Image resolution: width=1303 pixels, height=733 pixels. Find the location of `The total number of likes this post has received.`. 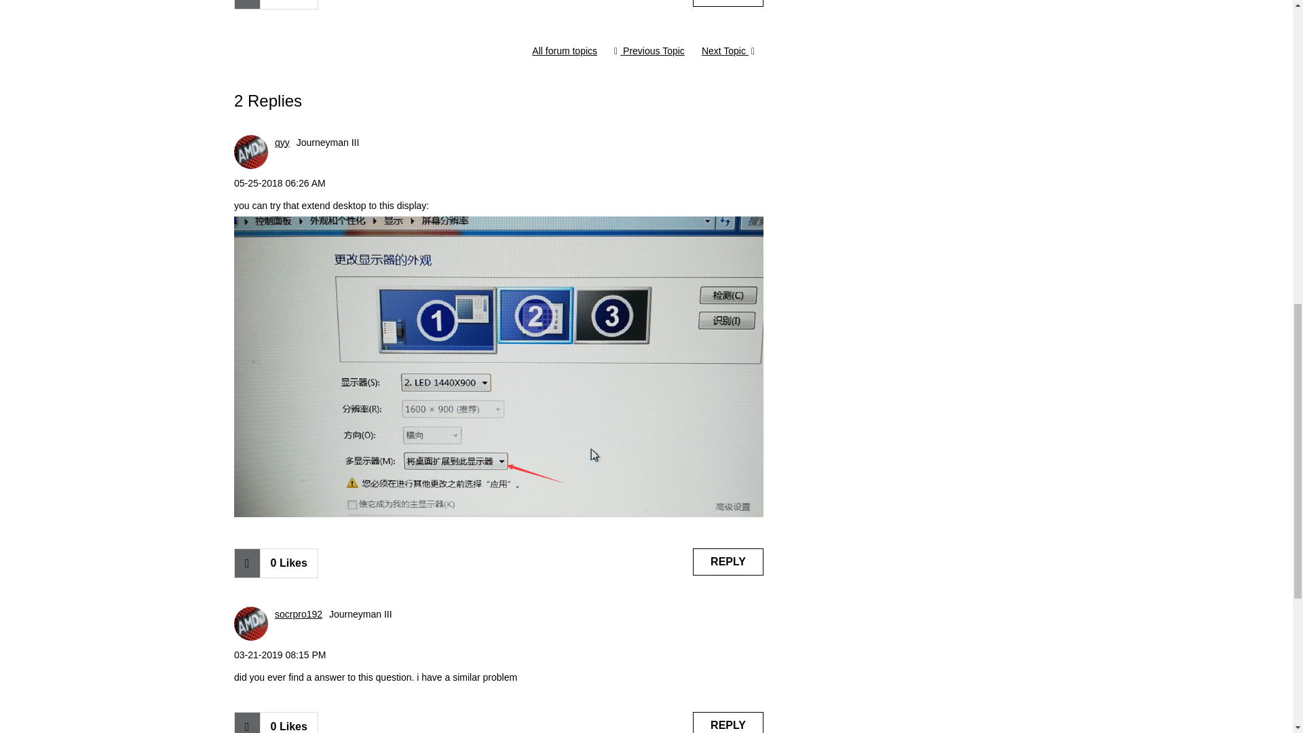

The total number of likes this post has received. is located at coordinates (288, 4).